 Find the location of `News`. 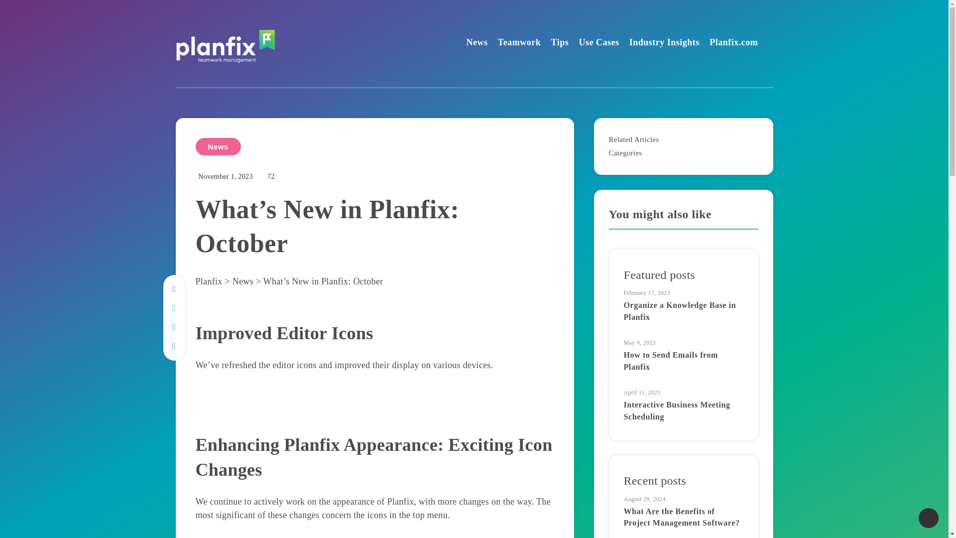

News is located at coordinates (477, 43).